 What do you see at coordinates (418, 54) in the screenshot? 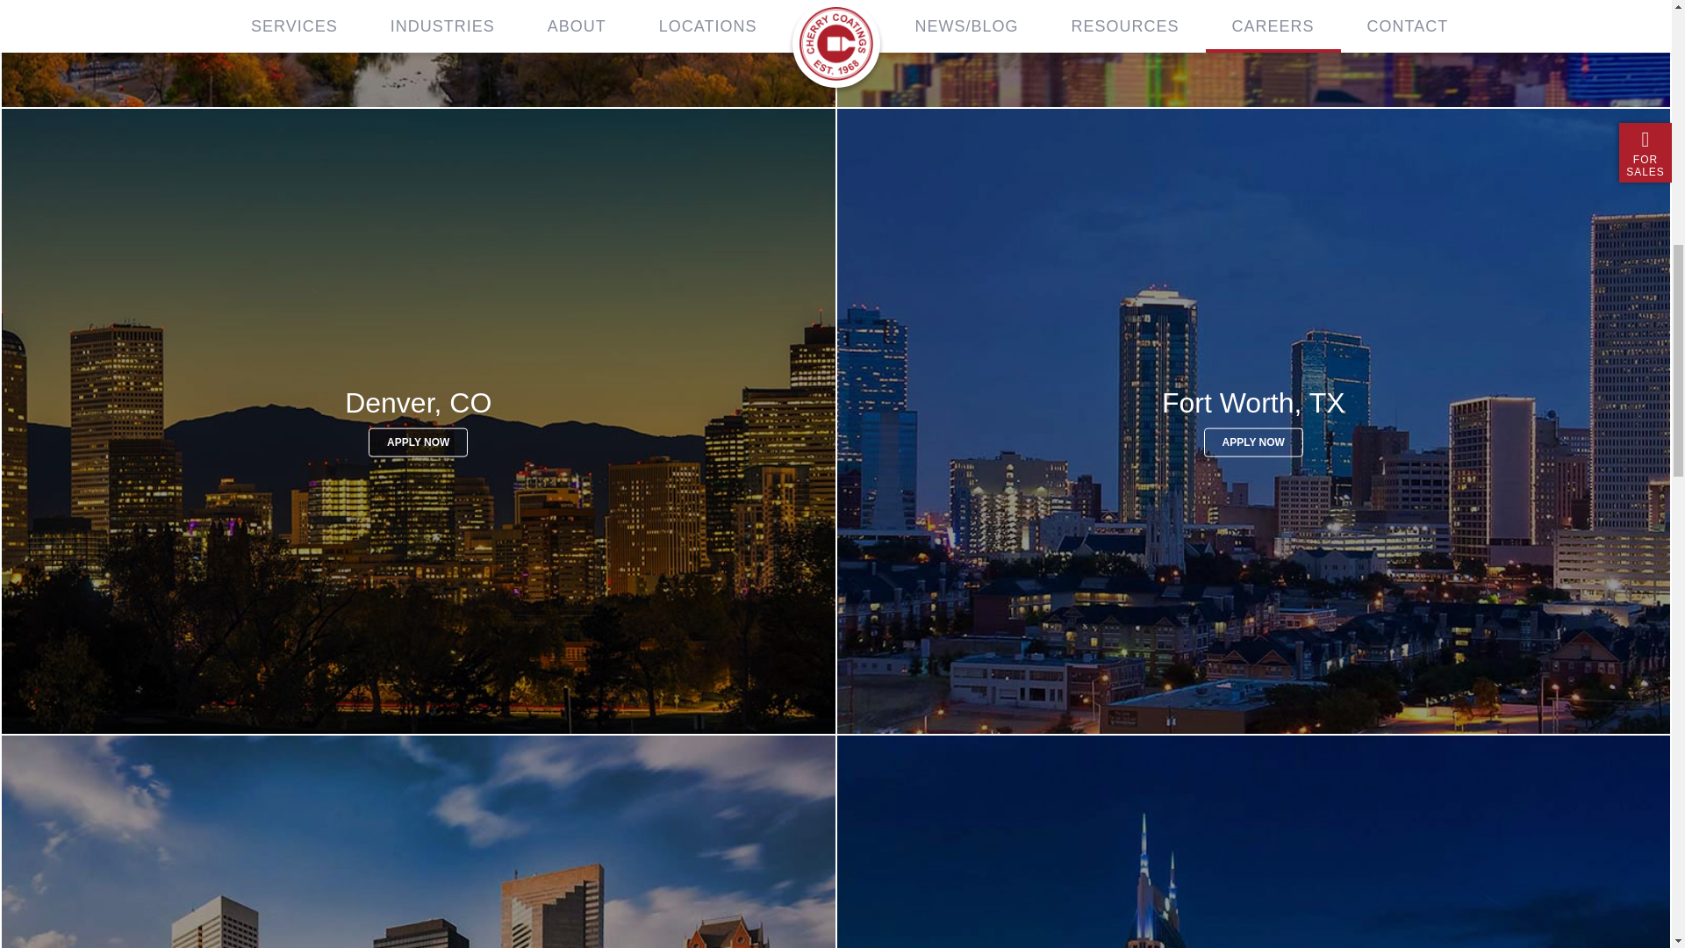
I see `Austin, TX` at bounding box center [418, 54].